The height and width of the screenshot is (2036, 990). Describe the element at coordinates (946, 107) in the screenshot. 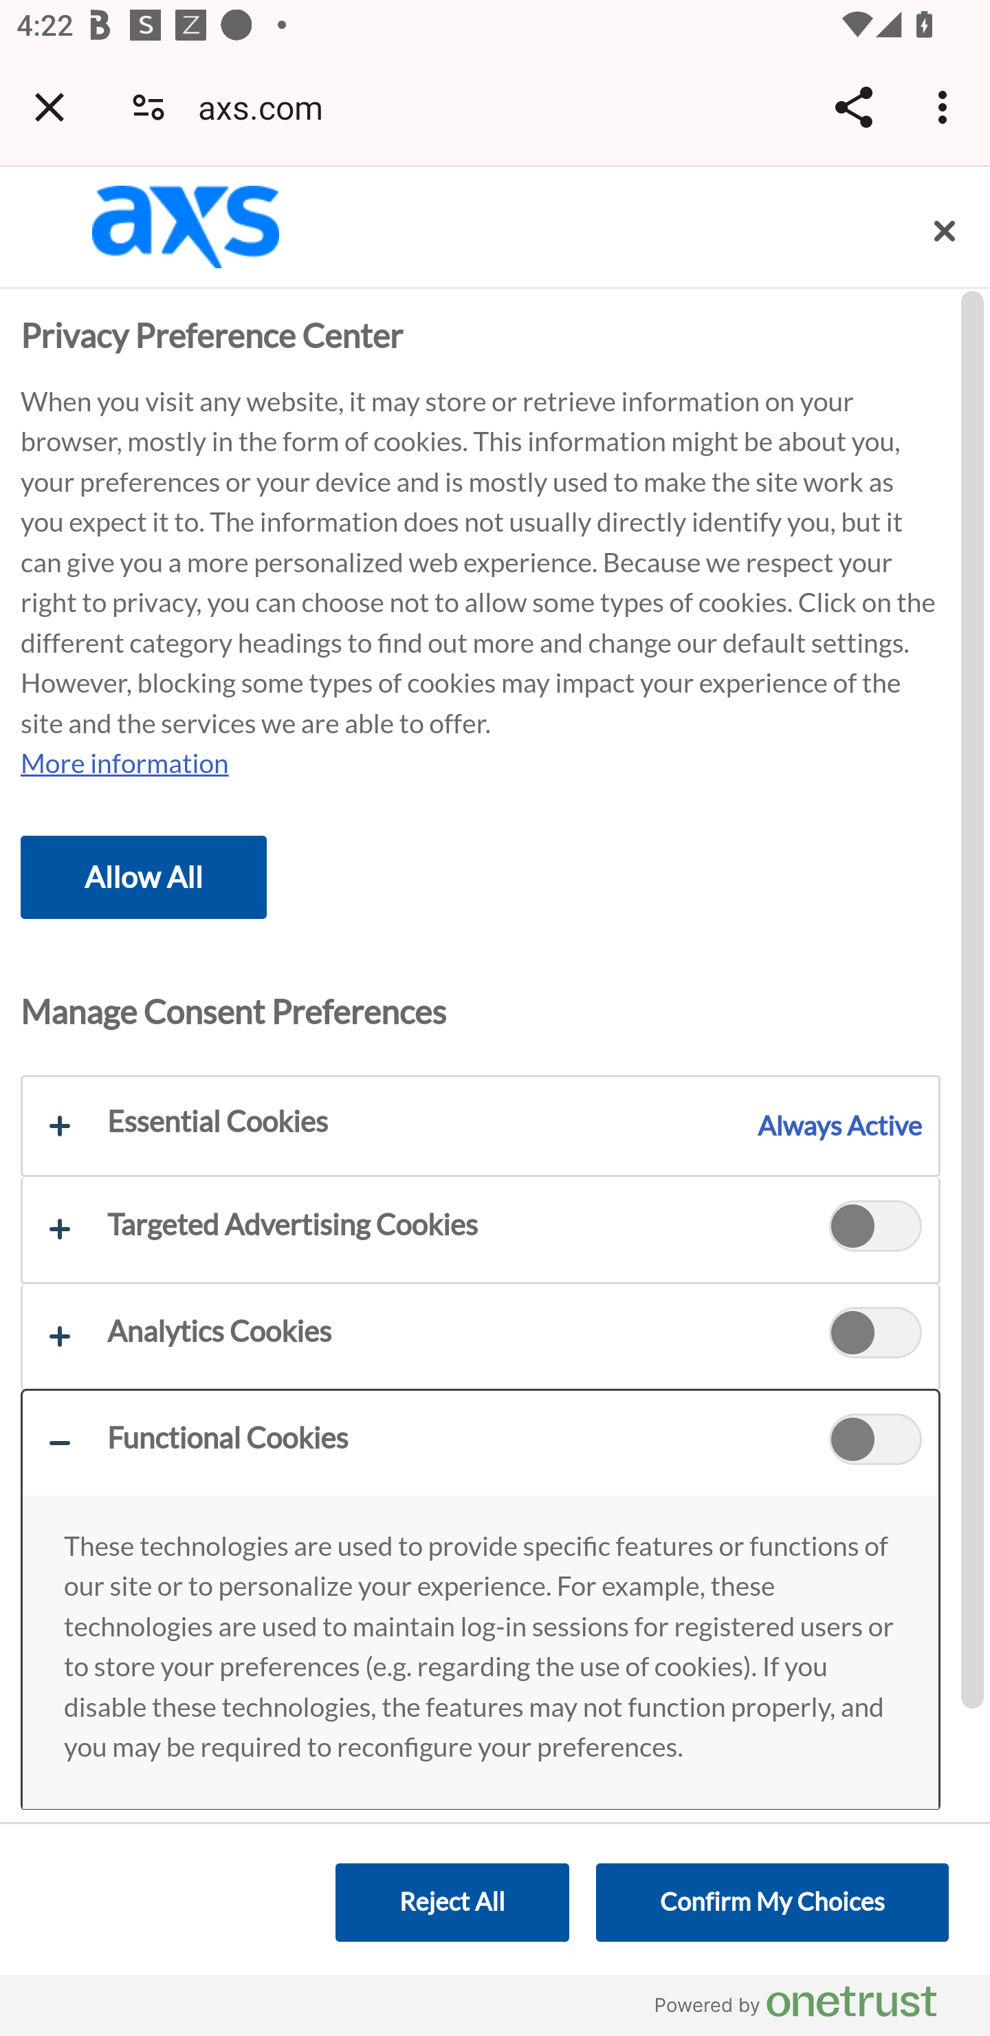

I see `Customize and control Google Chrome` at that location.